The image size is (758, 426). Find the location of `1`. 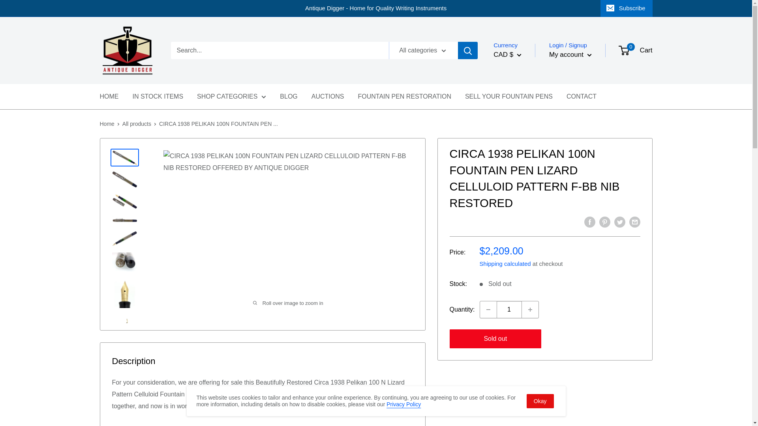

1 is located at coordinates (509, 309).